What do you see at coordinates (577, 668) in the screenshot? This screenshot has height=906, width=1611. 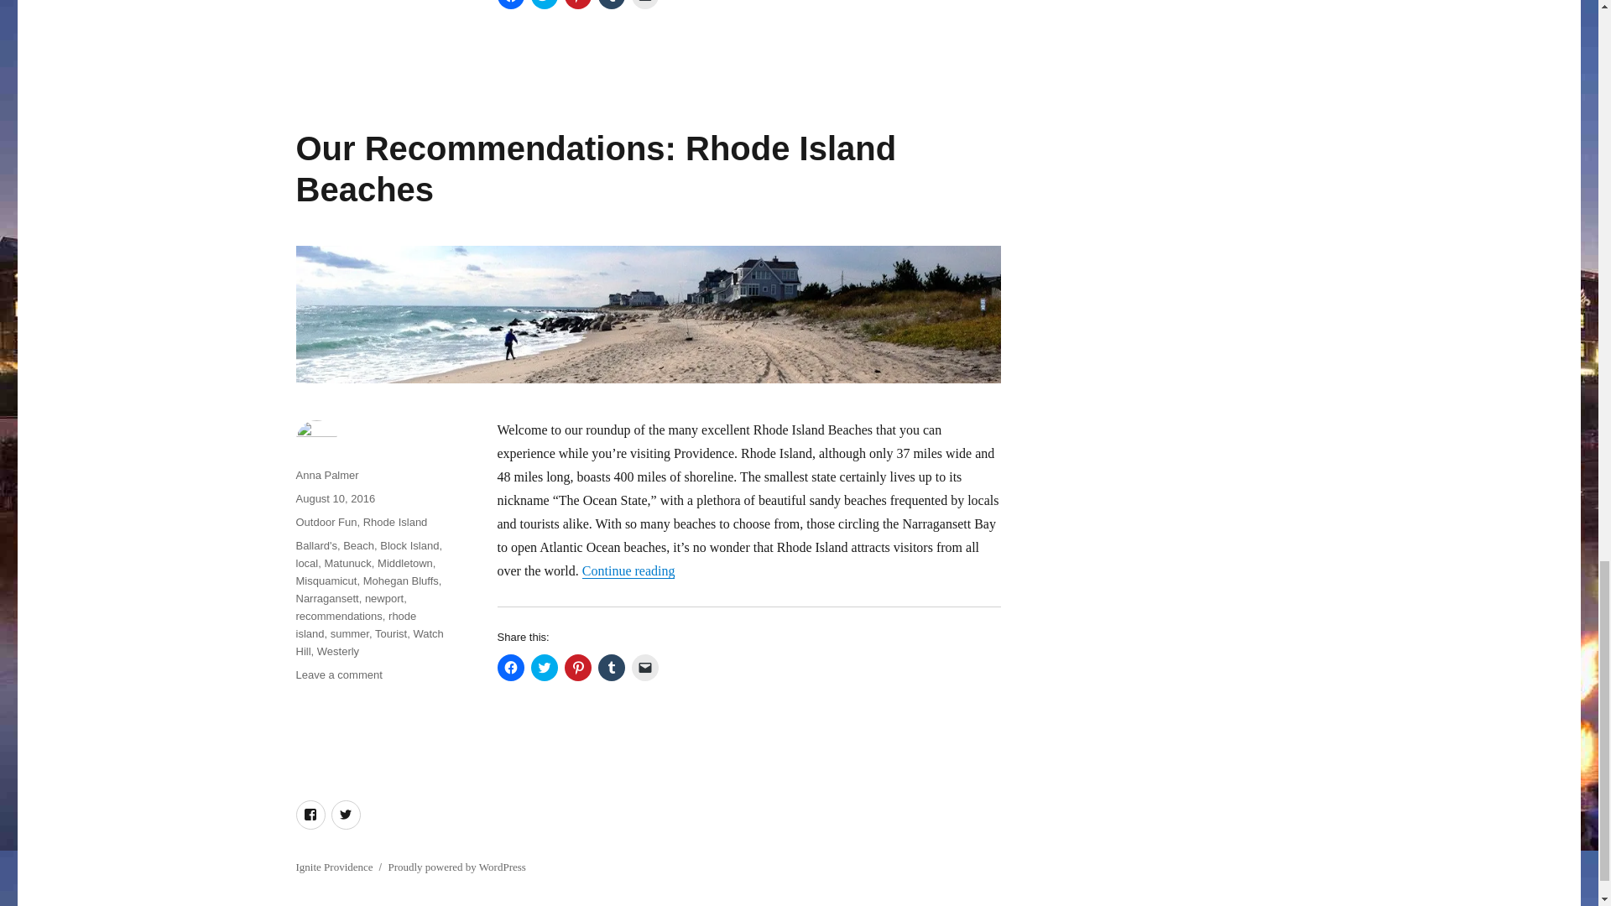 I see `Click to share on Pinterest` at bounding box center [577, 668].